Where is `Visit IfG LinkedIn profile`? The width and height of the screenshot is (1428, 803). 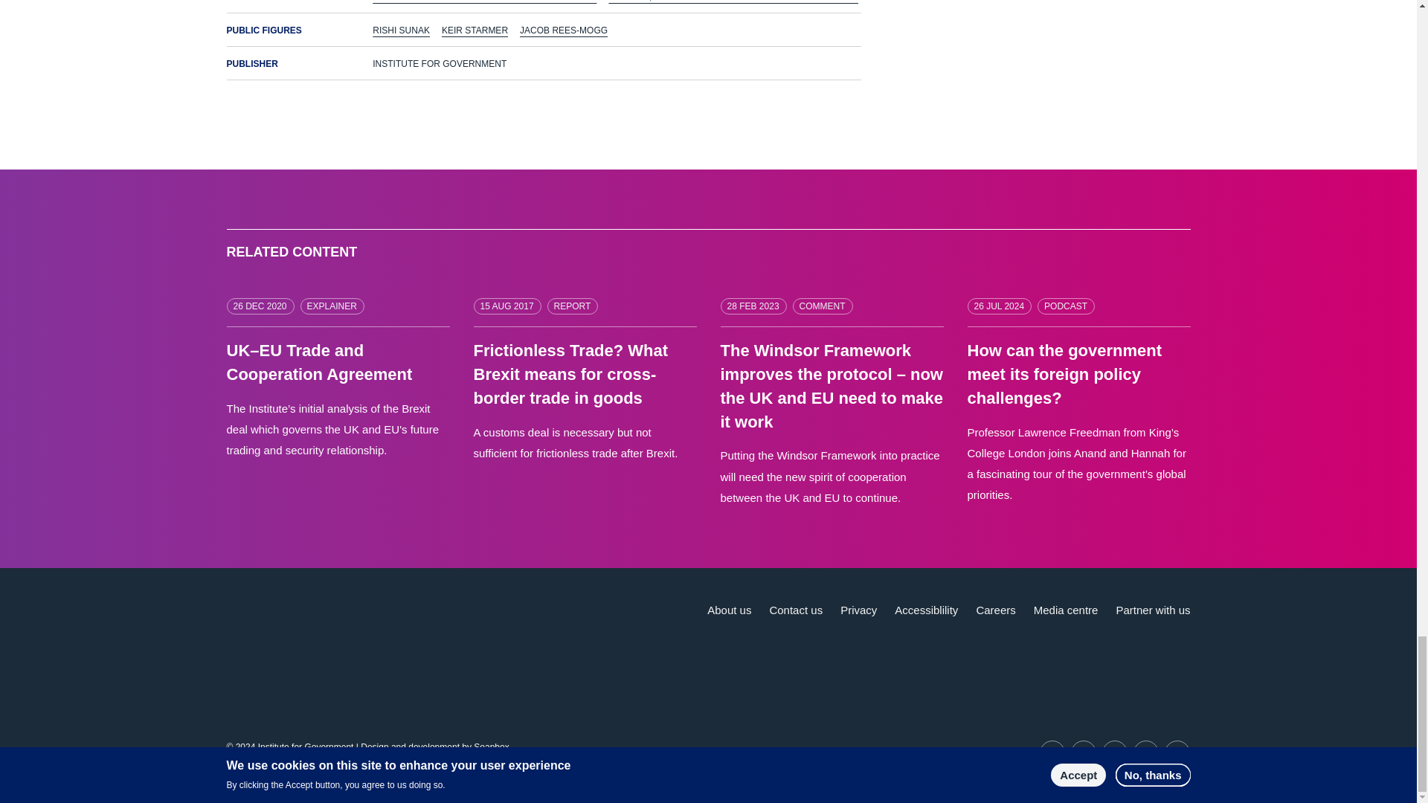 Visit IfG LinkedIn profile is located at coordinates (1084, 752).